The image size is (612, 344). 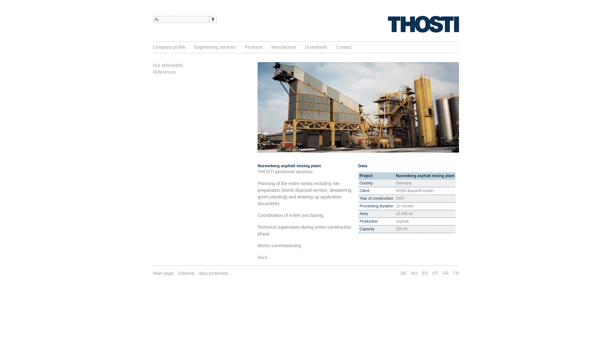 What do you see at coordinates (316, 47) in the screenshot?
I see `Downloads` at bounding box center [316, 47].